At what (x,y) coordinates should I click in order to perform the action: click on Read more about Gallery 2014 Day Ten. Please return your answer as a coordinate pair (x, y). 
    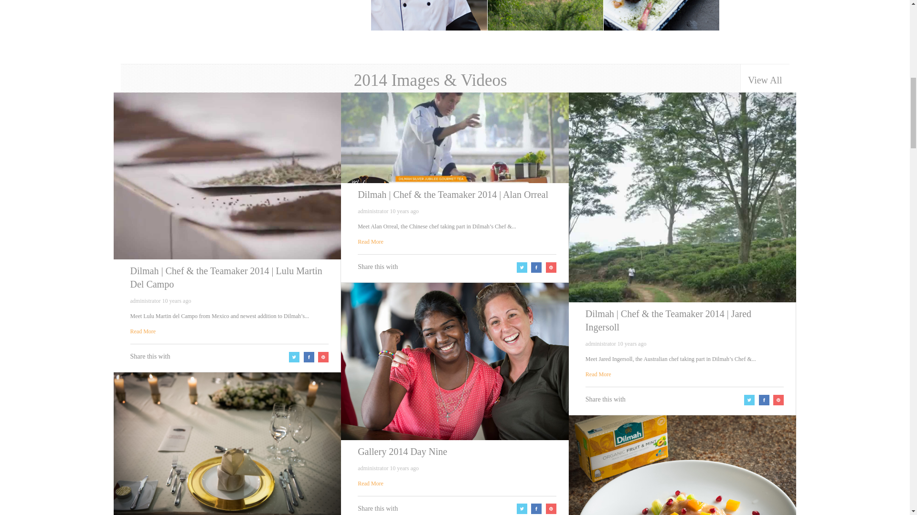
    Looking at the image, I should click on (227, 443).